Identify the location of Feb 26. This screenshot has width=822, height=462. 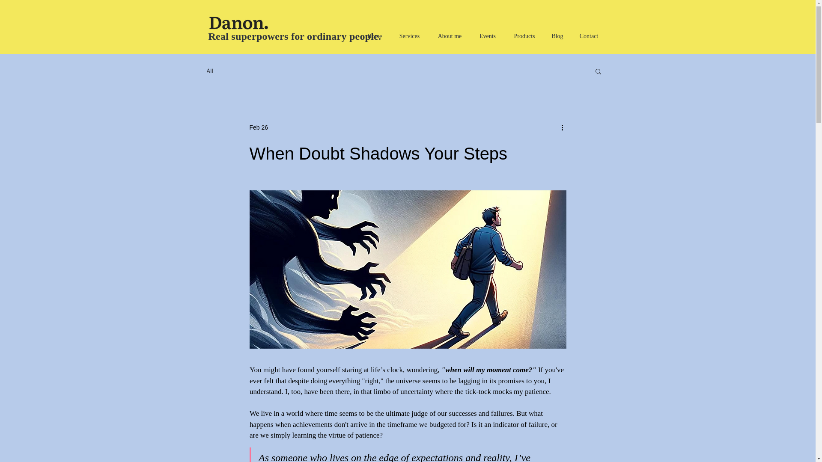
(258, 127).